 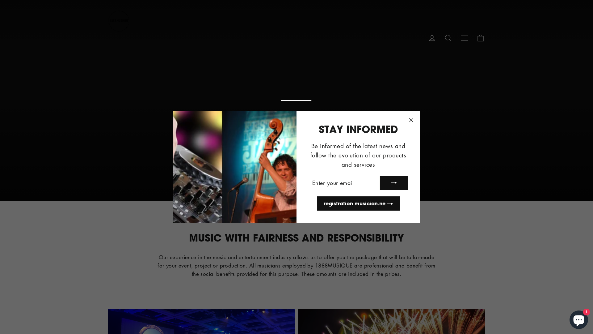 What do you see at coordinates (358, 203) in the screenshot?
I see `registration musician.ne` at bounding box center [358, 203].